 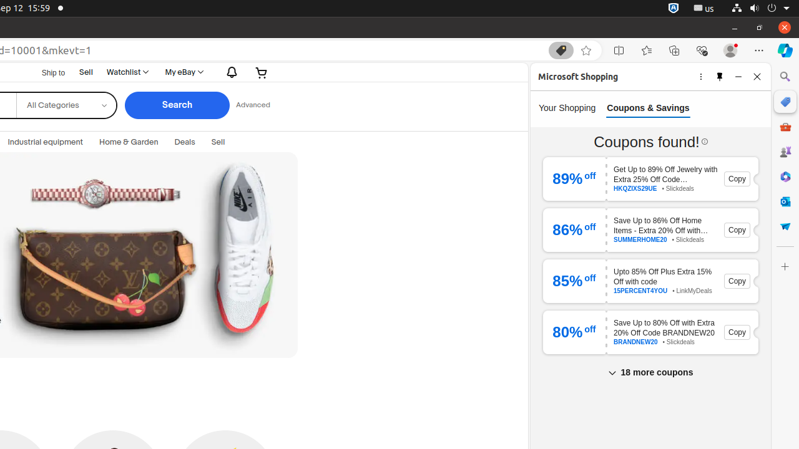 I want to click on 80 % off Save Up to 80% Off with Extra 20% Off Code BRANDNEW20 BRANDNEW20 • Slickdeals Copy, so click(x=650, y=332).